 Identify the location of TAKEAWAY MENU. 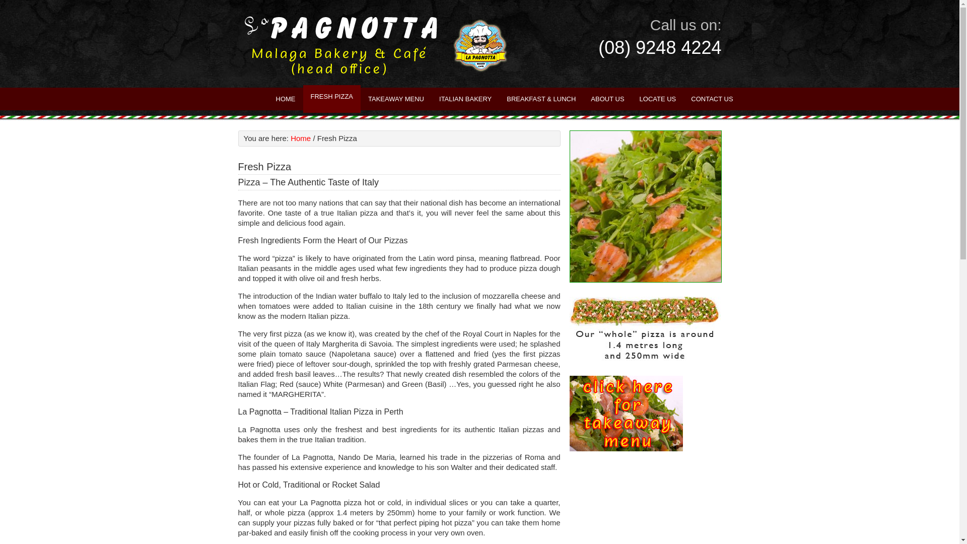
(396, 99).